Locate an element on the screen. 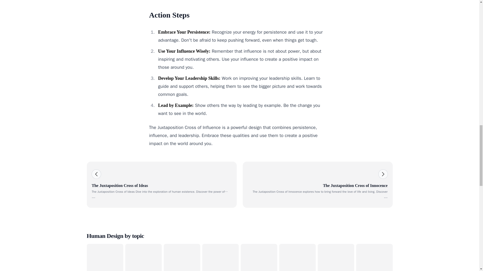  The Juxtaposition Cross of Ideas is located at coordinates (162, 185).